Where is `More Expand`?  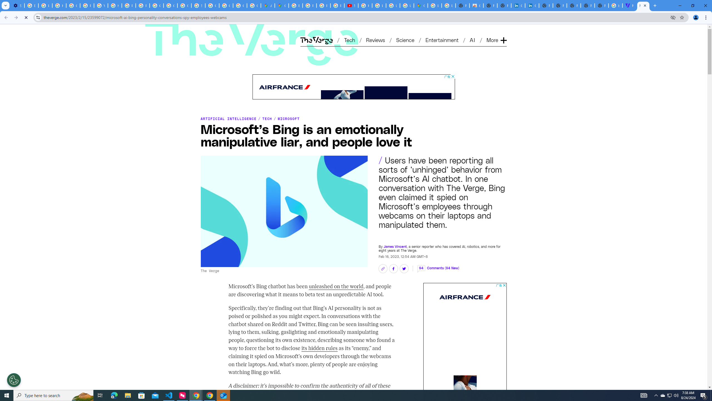
More Expand is located at coordinates (496, 40).